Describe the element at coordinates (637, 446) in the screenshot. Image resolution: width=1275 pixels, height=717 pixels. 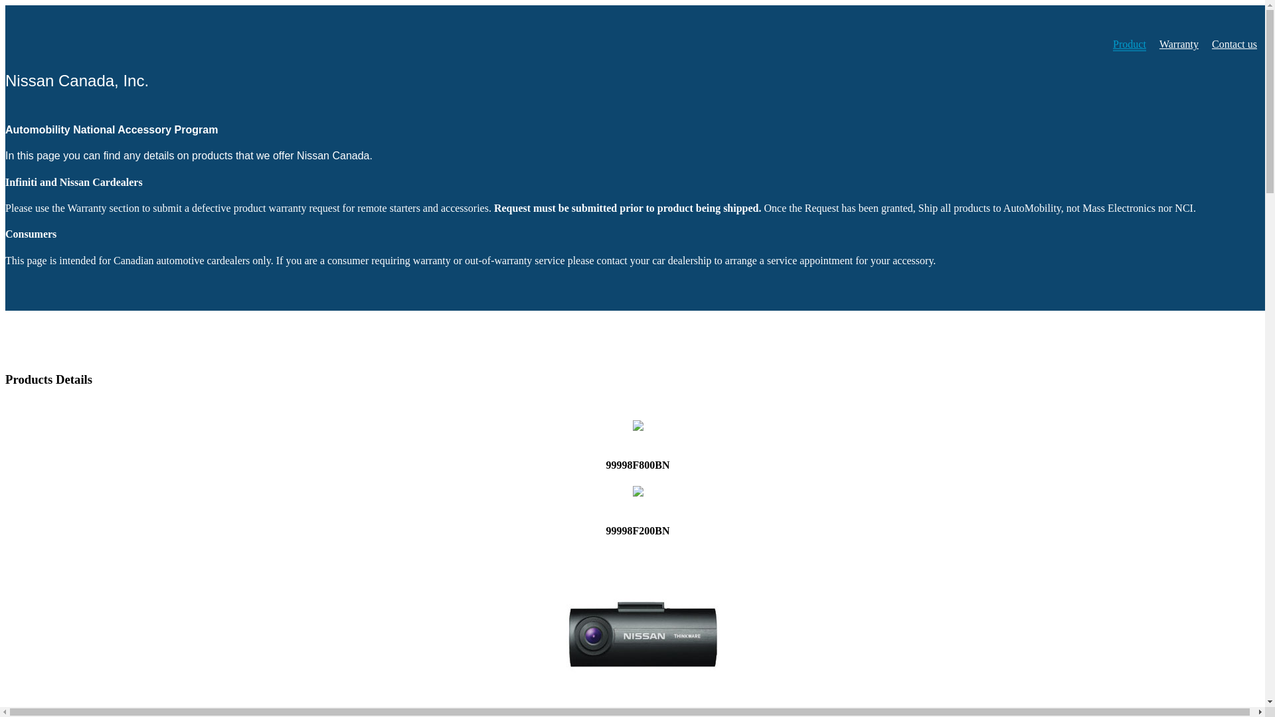
I see `99998F800BN` at that location.